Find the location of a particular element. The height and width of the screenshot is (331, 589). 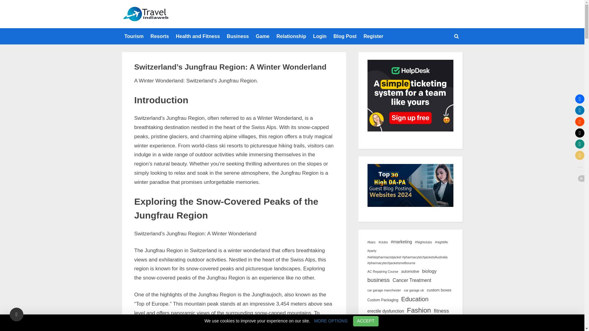

Health and Fitness is located at coordinates (198, 36).